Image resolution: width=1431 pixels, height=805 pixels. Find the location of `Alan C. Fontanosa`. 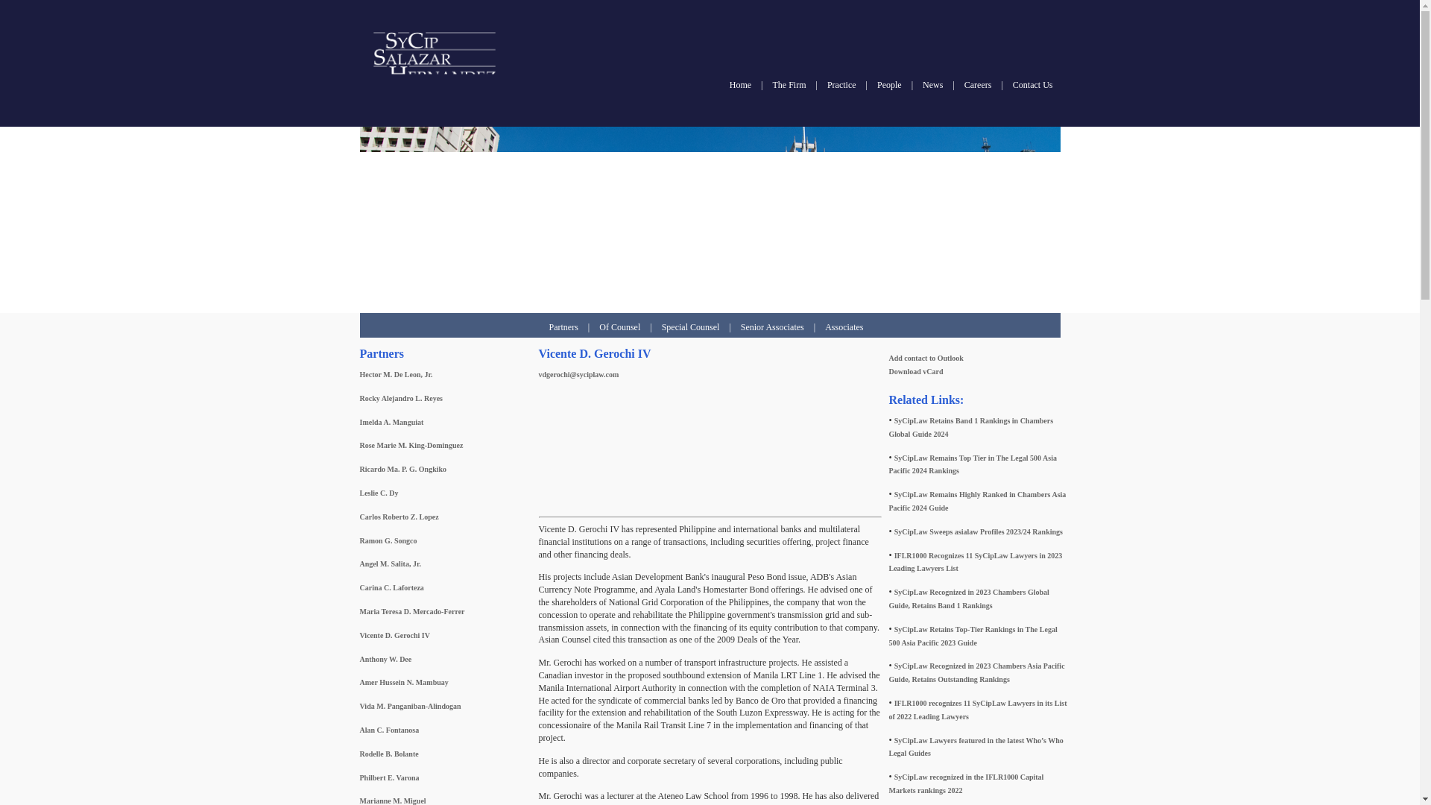

Alan C. Fontanosa is located at coordinates (389, 730).